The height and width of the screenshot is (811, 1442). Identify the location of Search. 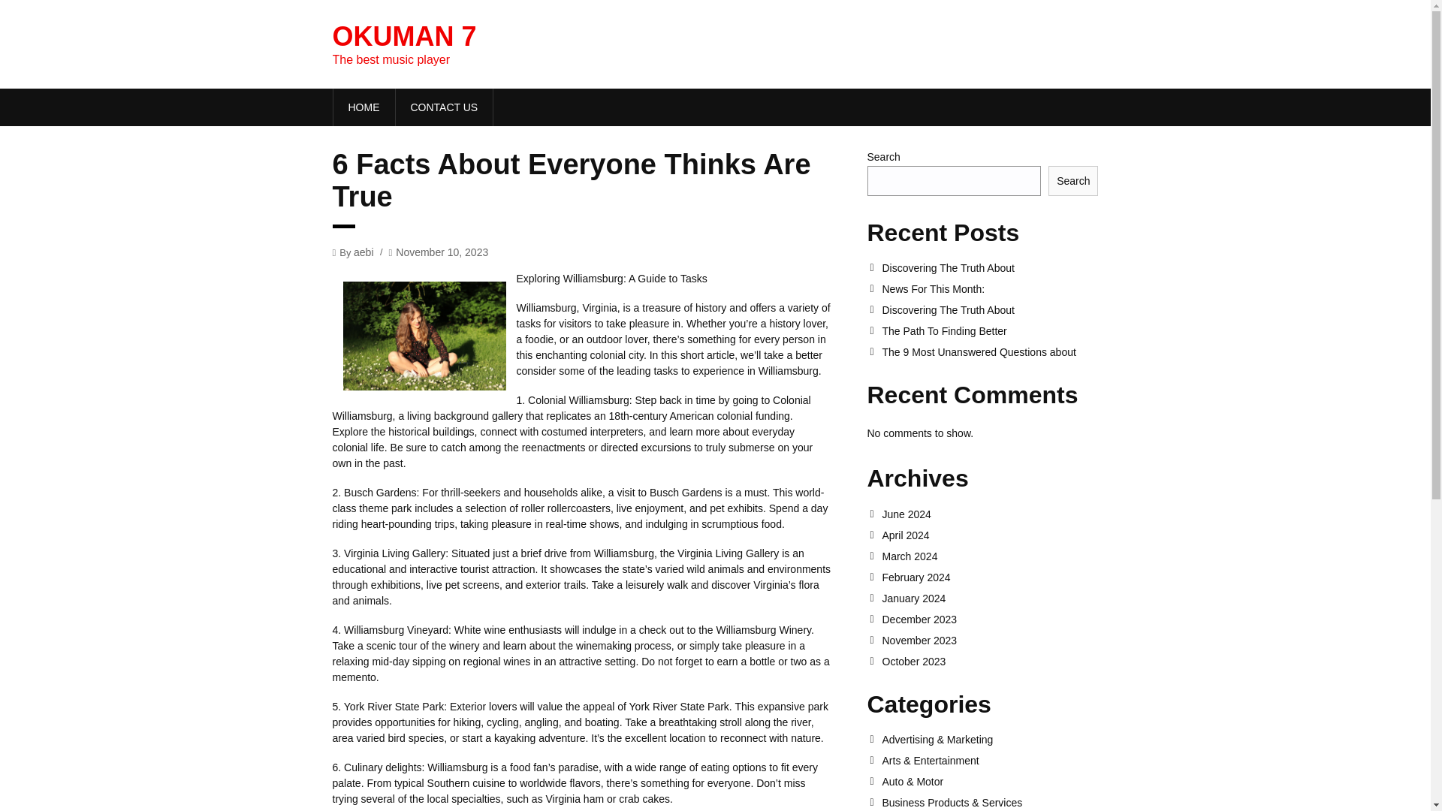
(1072, 181).